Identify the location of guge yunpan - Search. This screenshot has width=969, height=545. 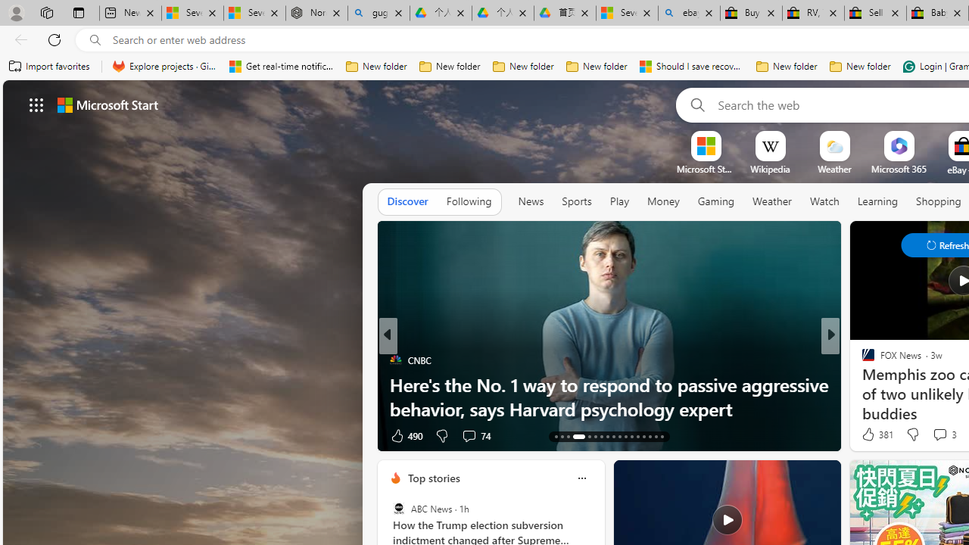
(379, 14).